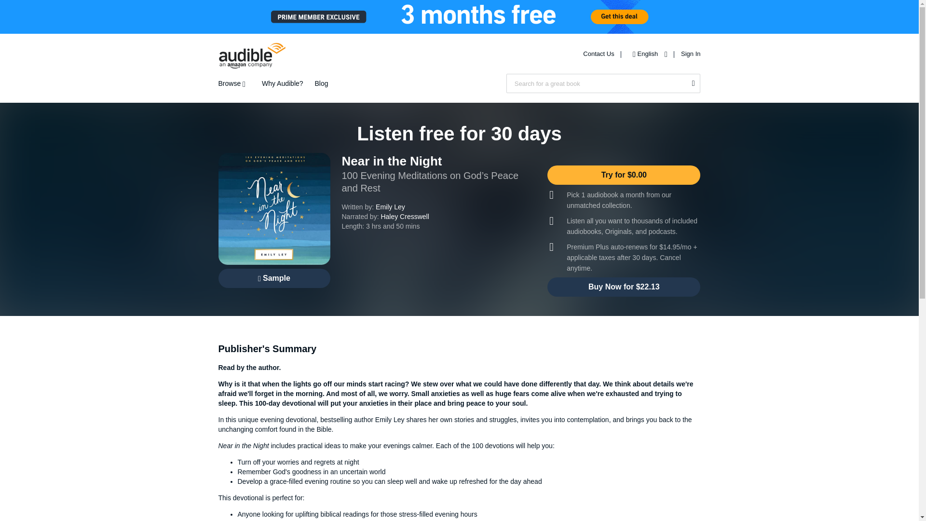 The image size is (926, 521). Describe the element at coordinates (647, 53) in the screenshot. I see `English` at that location.